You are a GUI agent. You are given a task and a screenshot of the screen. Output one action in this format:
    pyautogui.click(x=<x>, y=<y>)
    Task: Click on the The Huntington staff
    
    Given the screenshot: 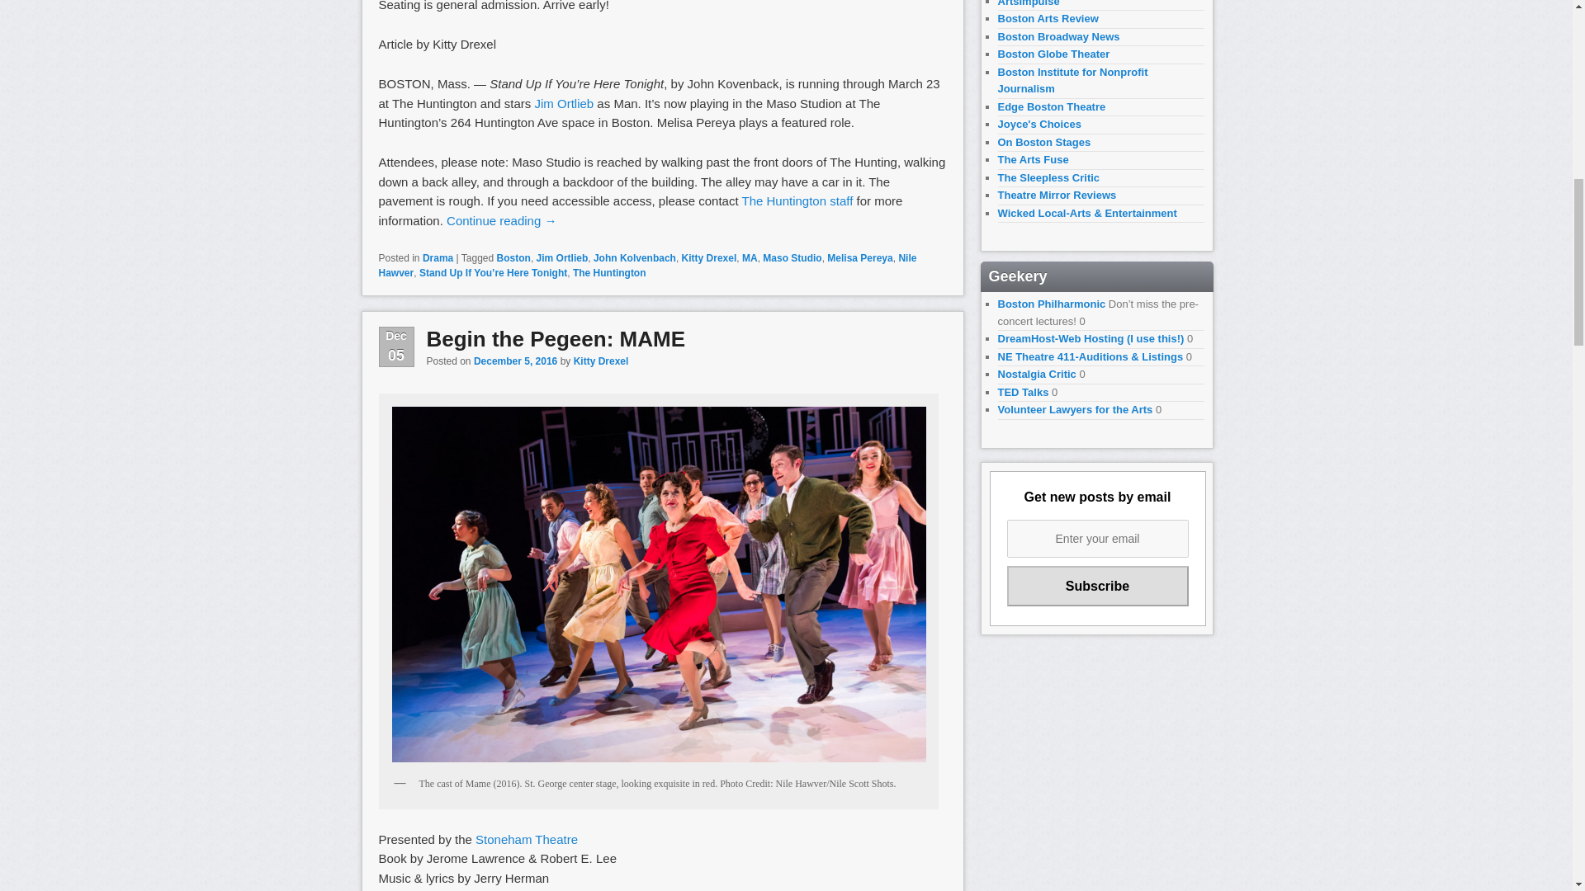 What is the action you would take?
    pyautogui.click(x=798, y=200)
    